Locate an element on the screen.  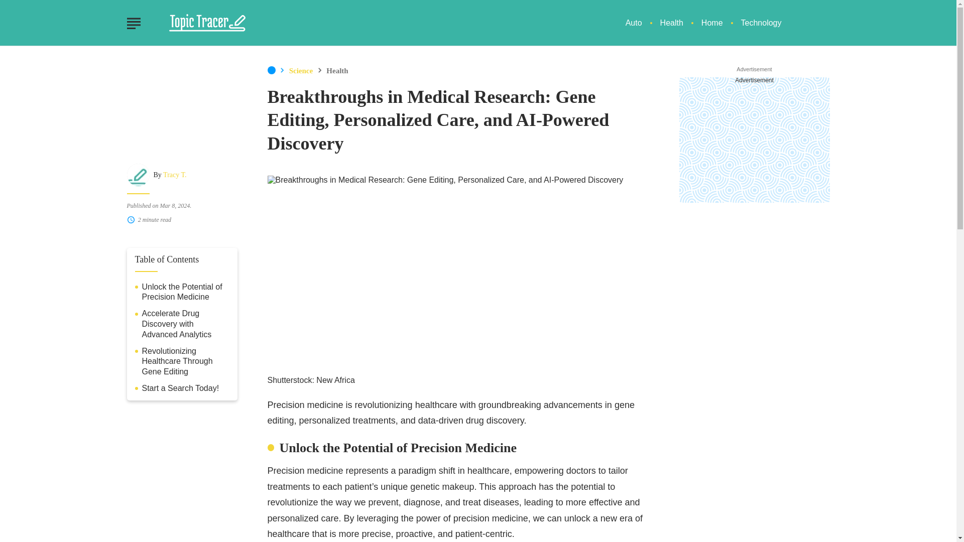
Technology is located at coordinates (761, 23).